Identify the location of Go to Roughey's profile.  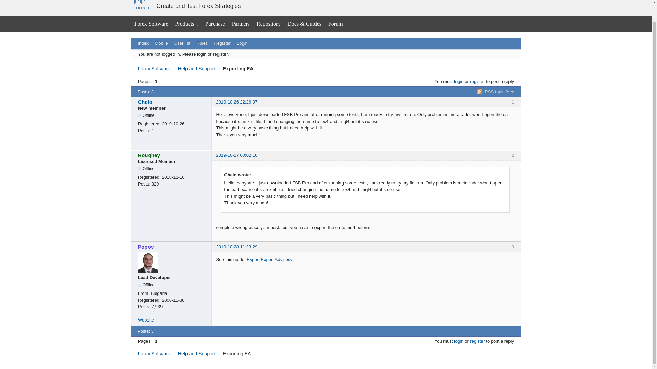
(172, 155).